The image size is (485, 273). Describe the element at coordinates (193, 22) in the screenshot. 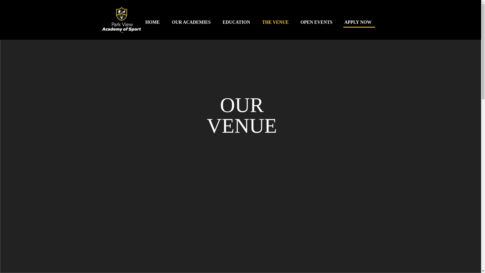

I see `OUR ACADEMIES` at that location.